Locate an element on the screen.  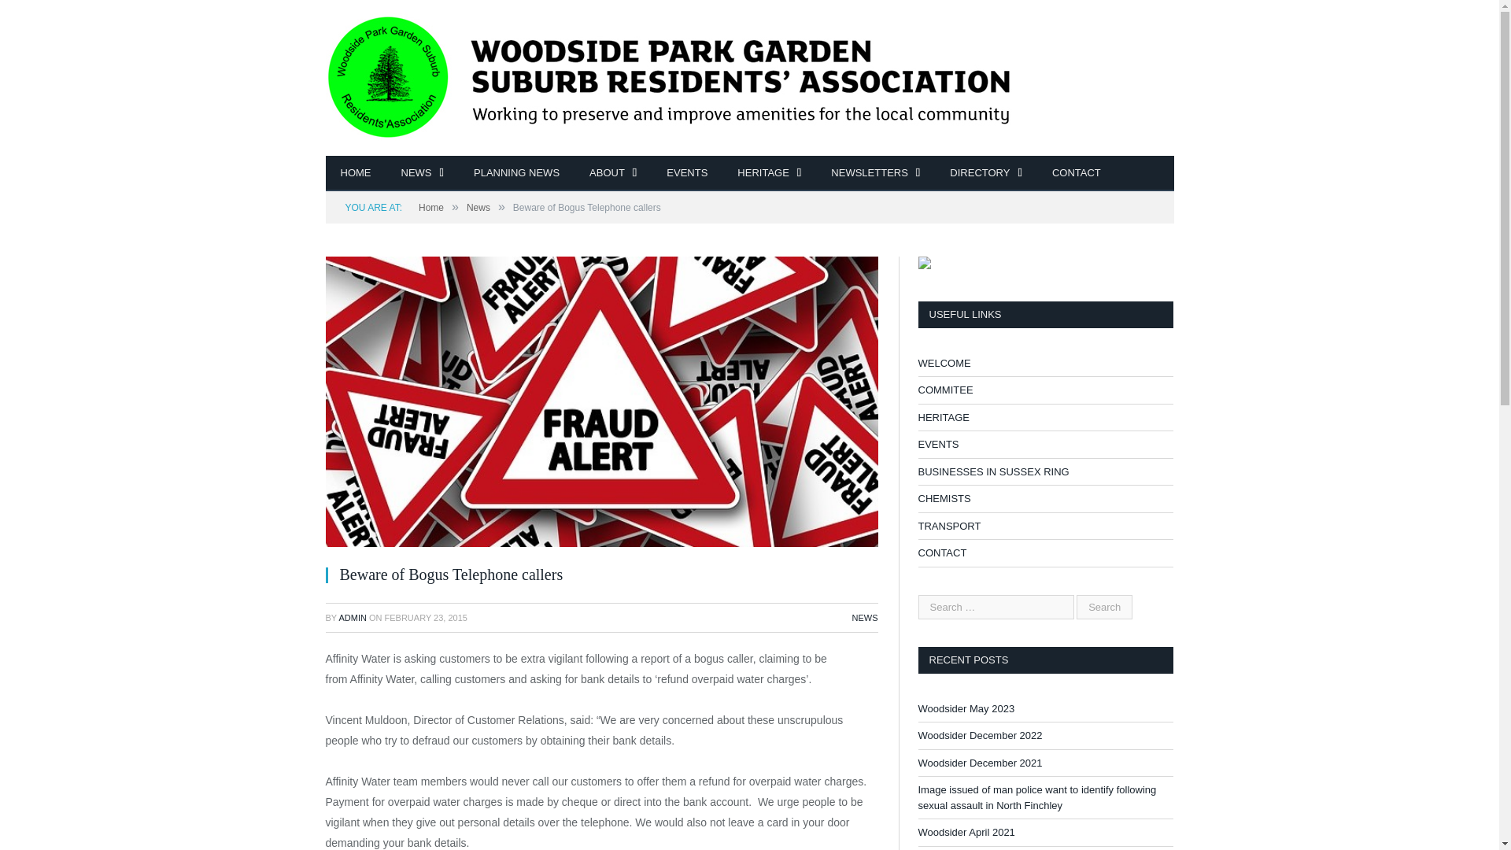
DIRECTORY is located at coordinates (985, 173).